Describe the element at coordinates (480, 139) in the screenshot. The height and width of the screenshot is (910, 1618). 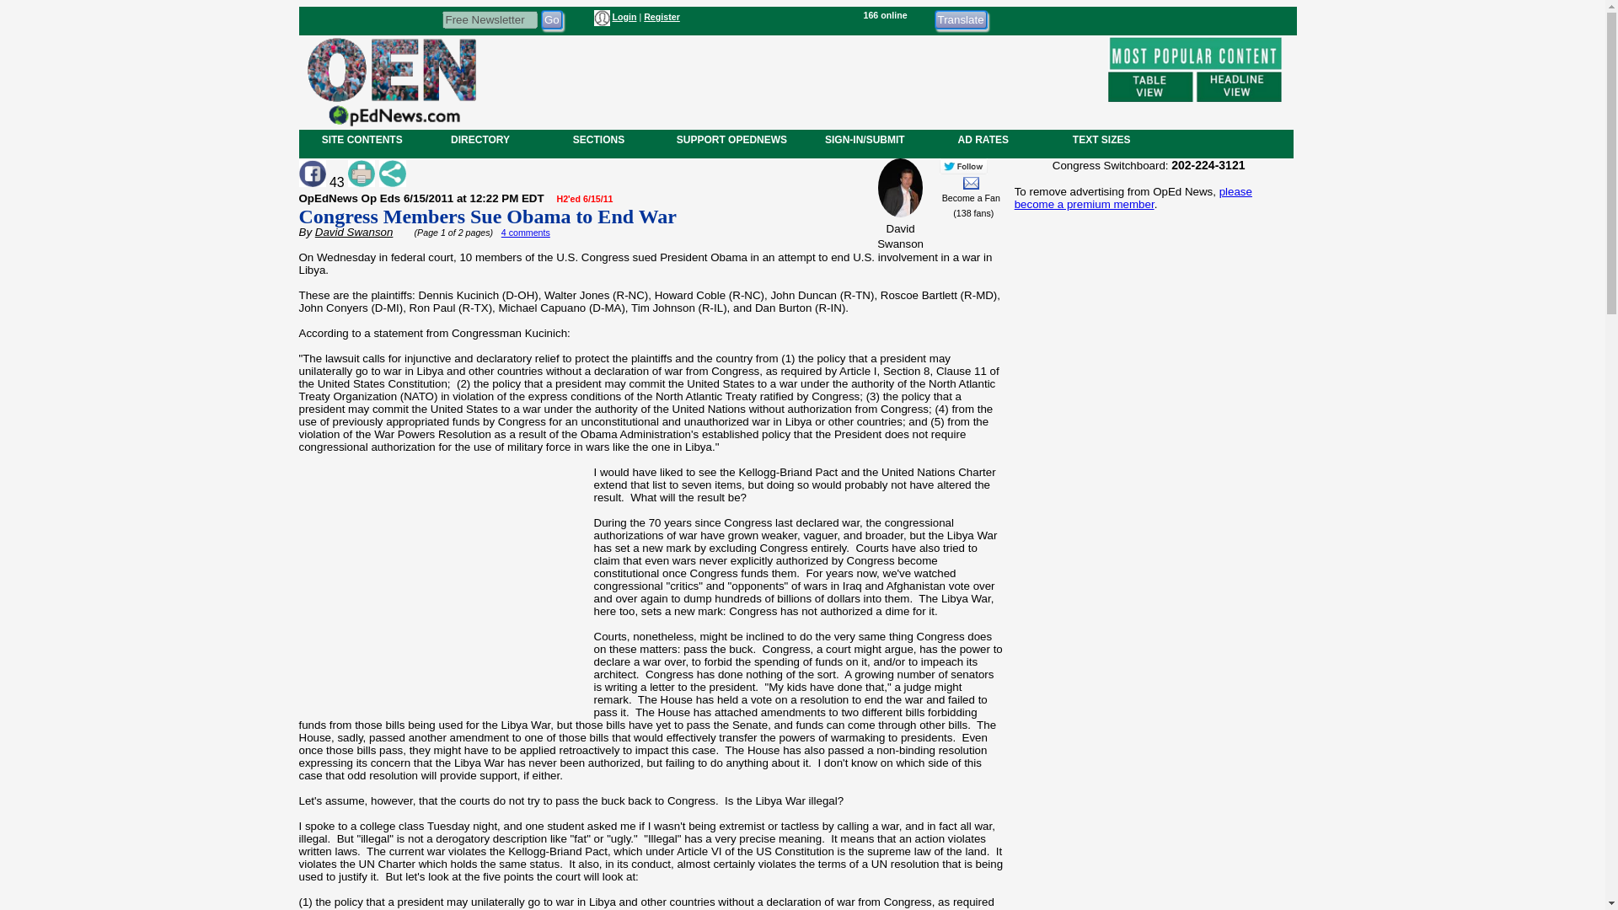
I see `DIRECTORY` at that location.